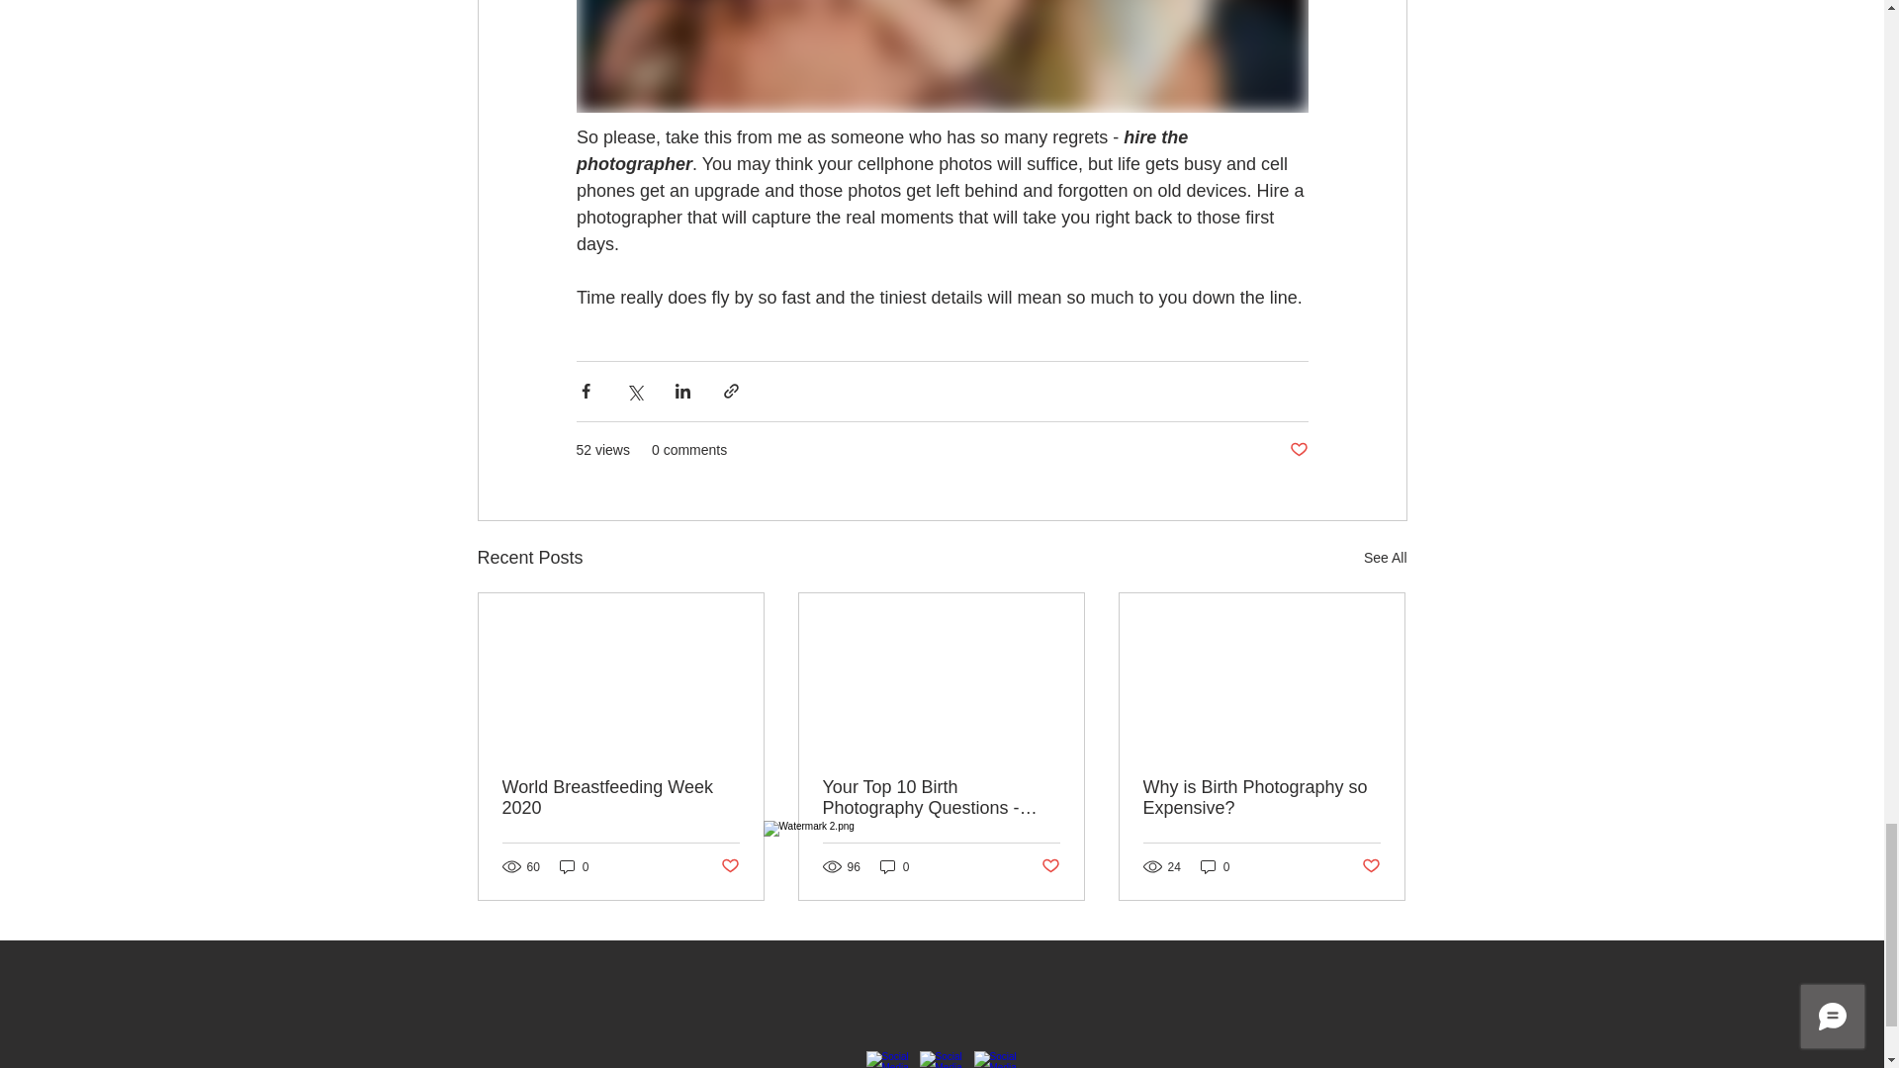  I want to click on World Breastfeeding Week 2020, so click(621, 798).